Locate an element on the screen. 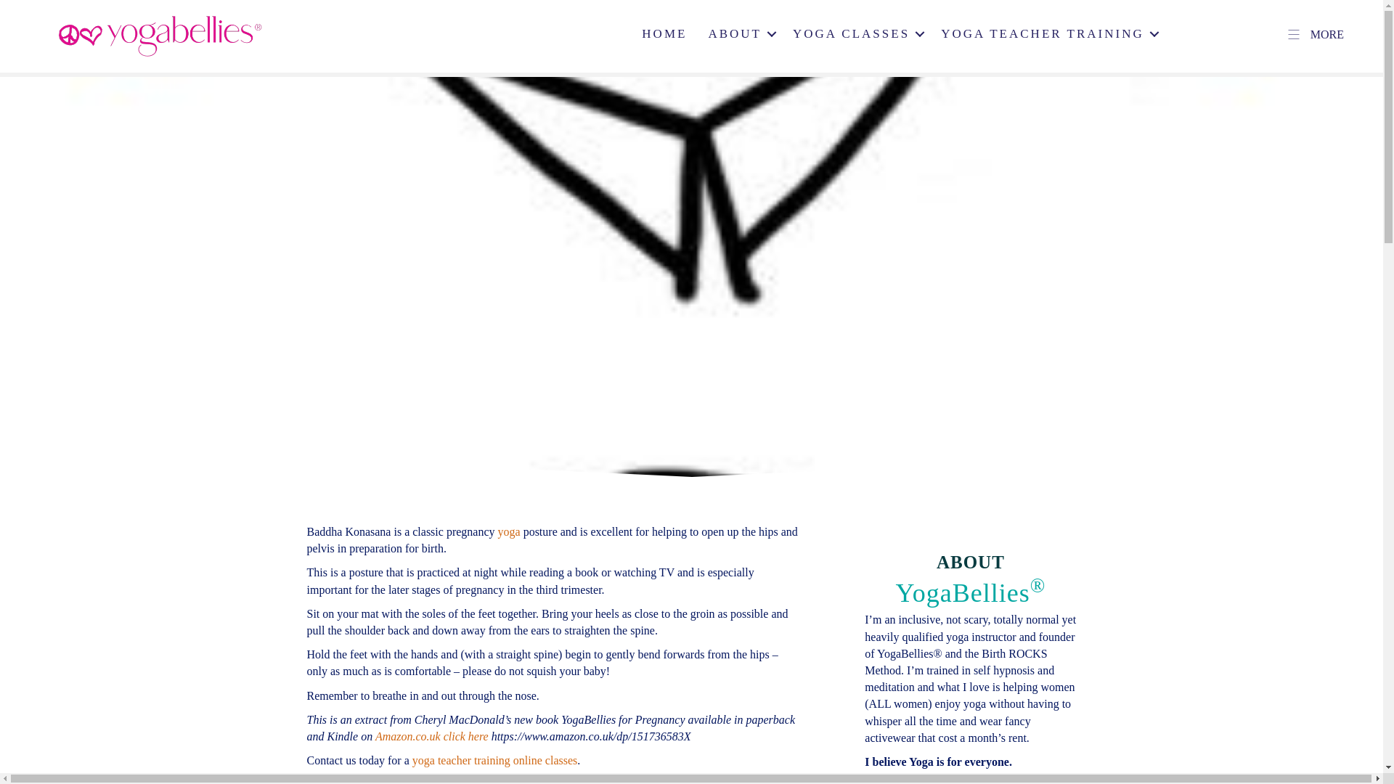 This screenshot has height=784, width=1394. logo retina is located at coordinates (160, 35).